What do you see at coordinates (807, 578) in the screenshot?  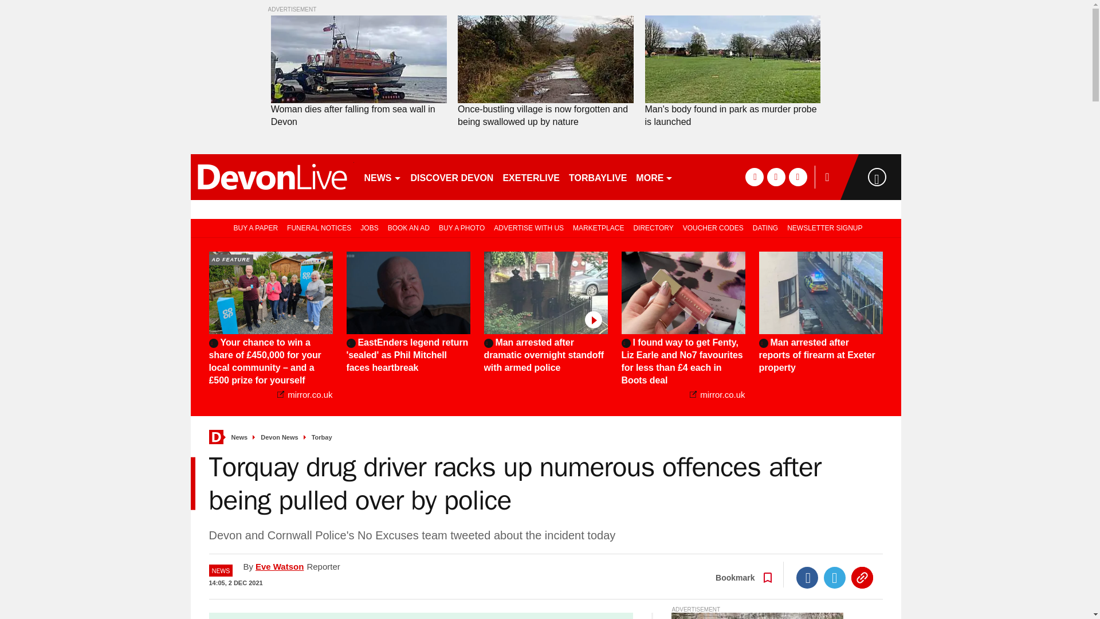 I see `Facebook` at bounding box center [807, 578].